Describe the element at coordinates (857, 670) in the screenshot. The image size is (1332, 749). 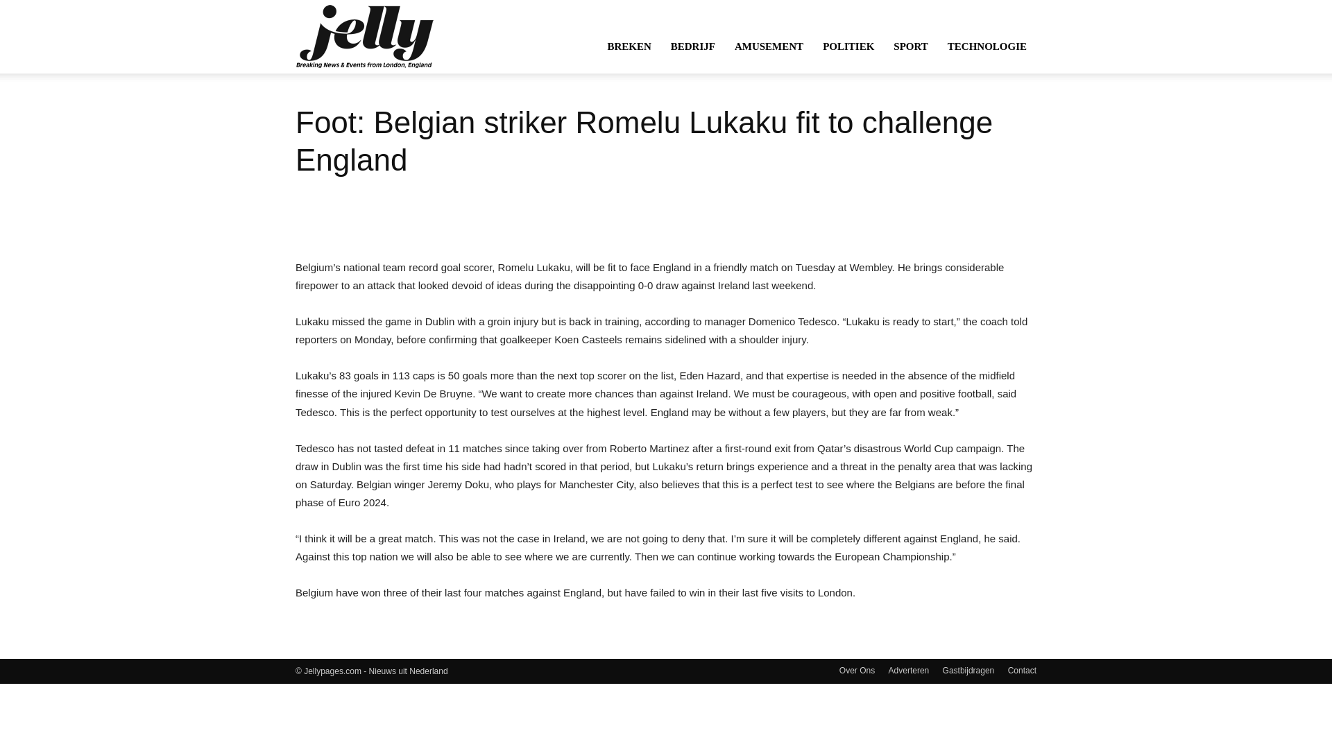
I see `Over Ons` at that location.